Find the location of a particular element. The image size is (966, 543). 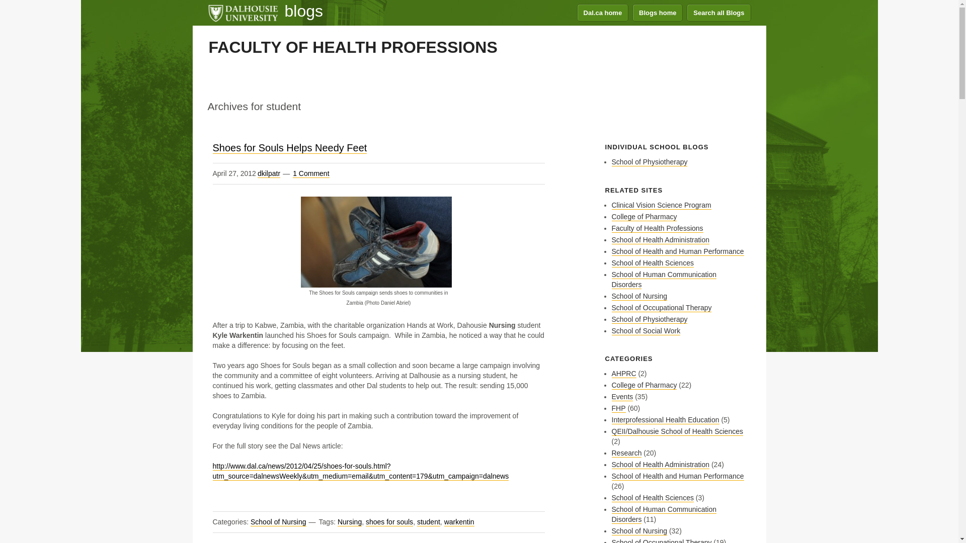

Dal.ca home is located at coordinates (603, 13).